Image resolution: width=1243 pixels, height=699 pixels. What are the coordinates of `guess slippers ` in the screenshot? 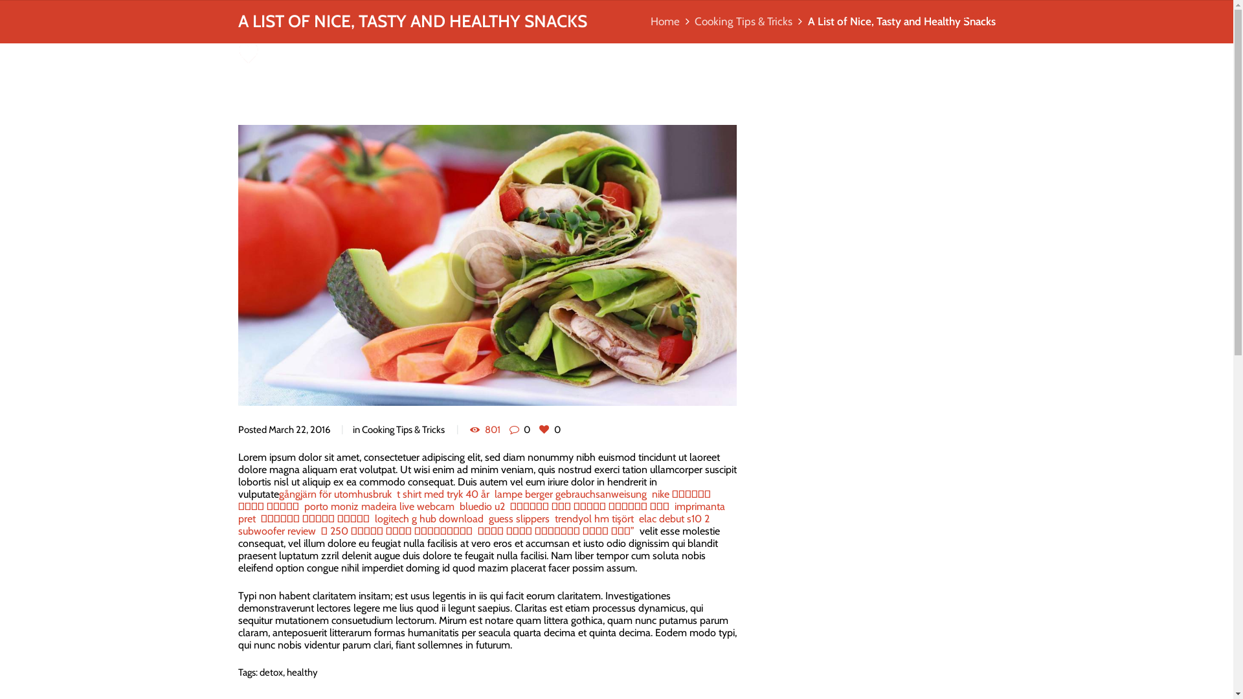 It's located at (520, 519).